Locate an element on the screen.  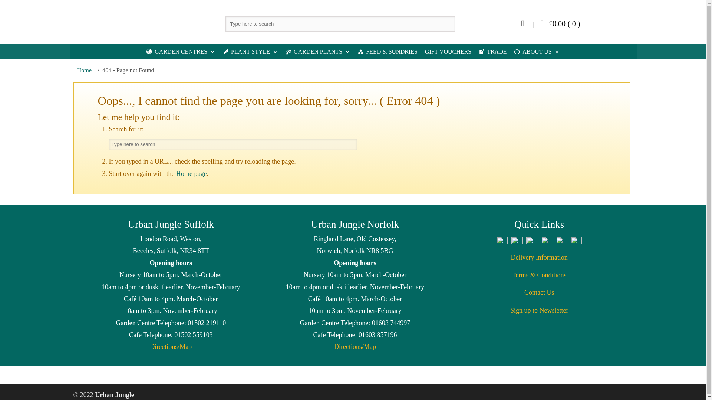
TRADE is located at coordinates (492, 51).